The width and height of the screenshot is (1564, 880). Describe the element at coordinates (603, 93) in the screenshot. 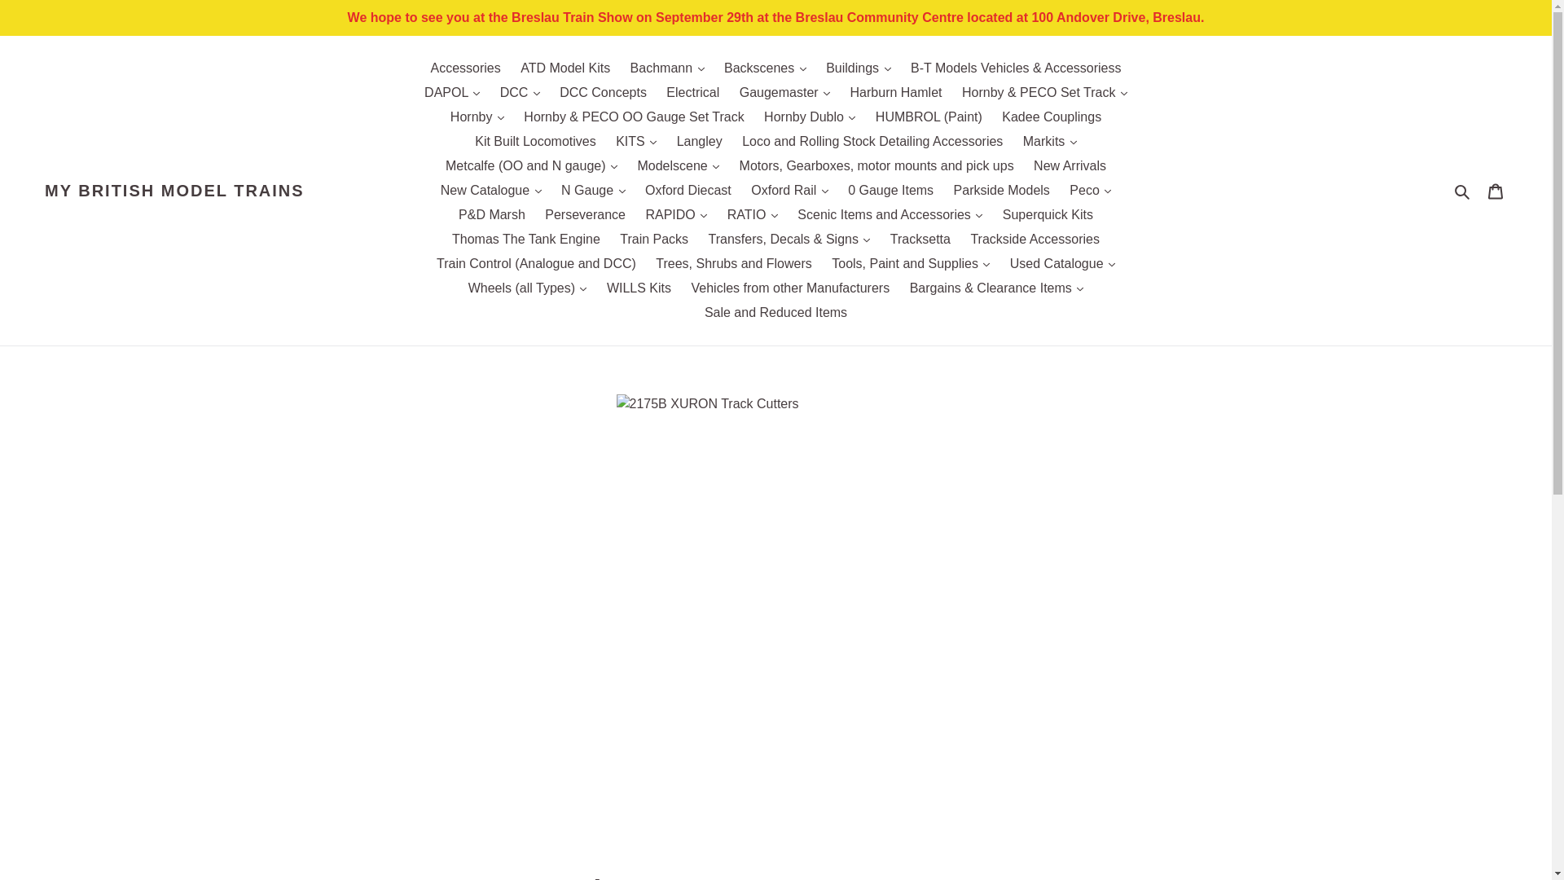

I see `DCC Concepts` at that location.